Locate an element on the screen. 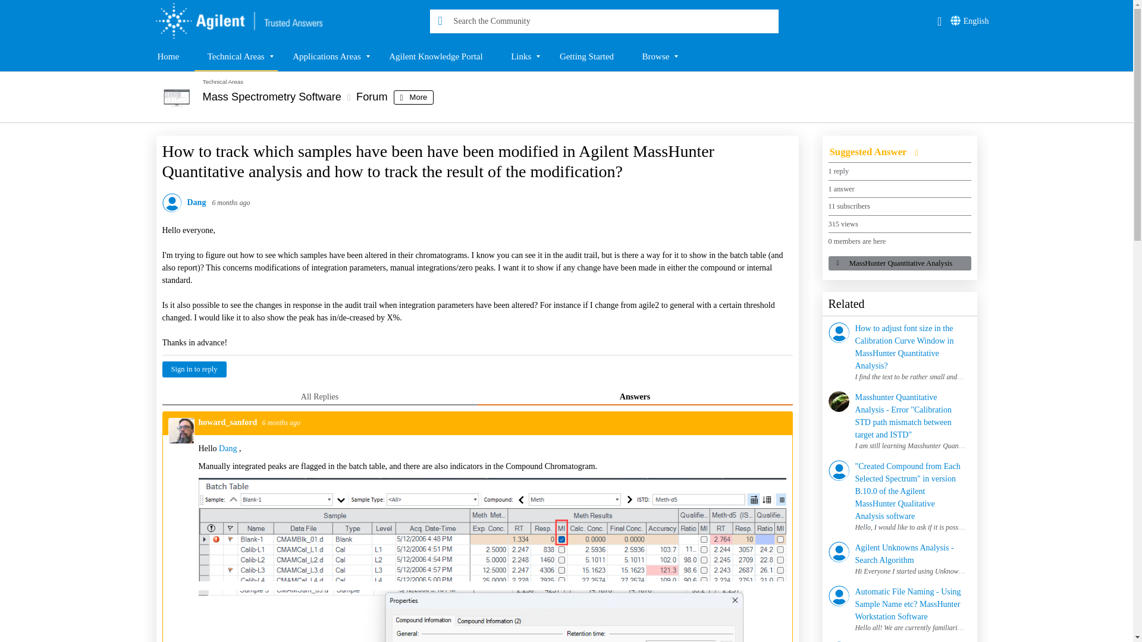 This screenshot has width=1142, height=642. User is located at coordinates (940, 21).